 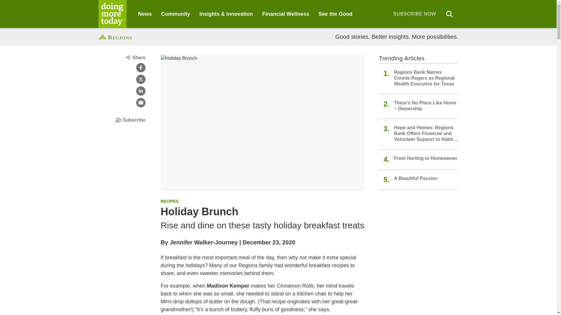 What do you see at coordinates (286, 14) in the screenshot?
I see `Financial Wellness` at bounding box center [286, 14].